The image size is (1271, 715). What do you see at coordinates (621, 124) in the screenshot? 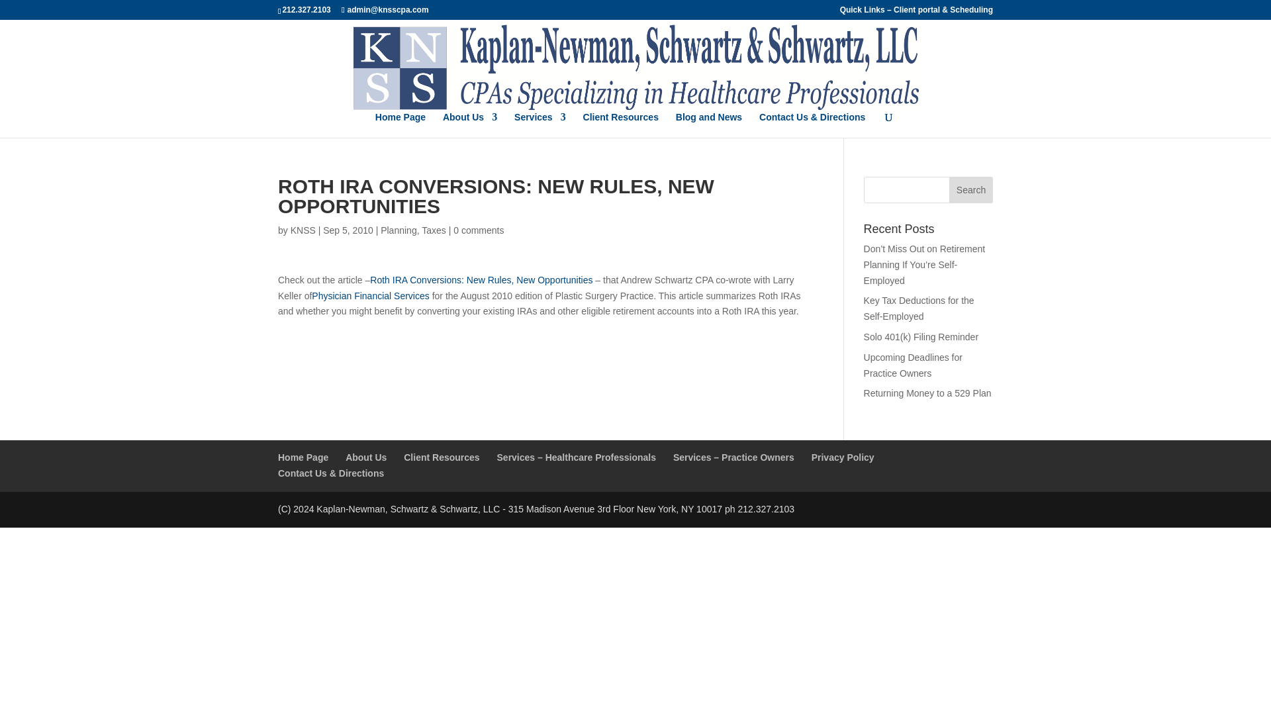
I see `Client Resources` at bounding box center [621, 124].